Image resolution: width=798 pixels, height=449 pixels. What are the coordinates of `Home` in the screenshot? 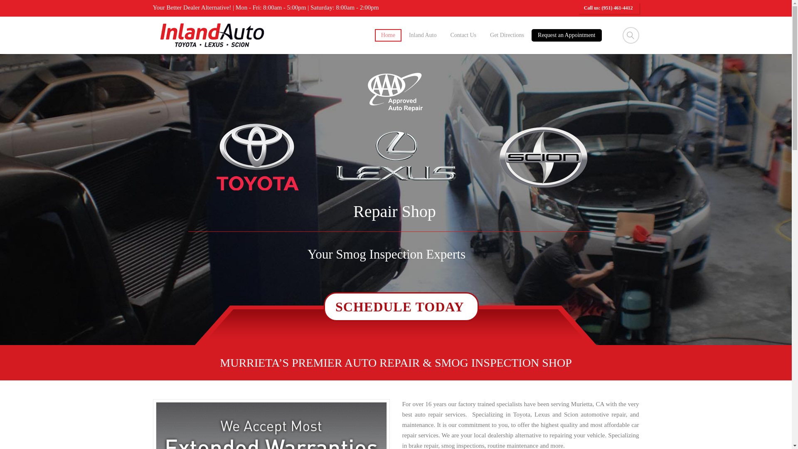 It's located at (388, 35).